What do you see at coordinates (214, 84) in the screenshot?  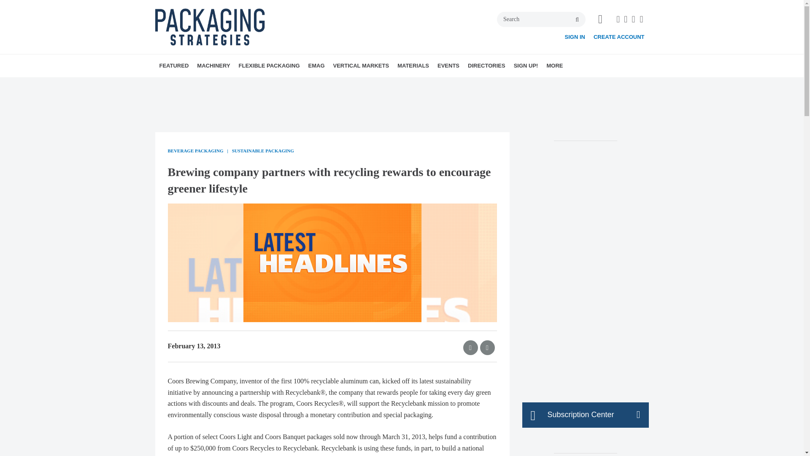 I see `BRAND PACKAGING` at bounding box center [214, 84].